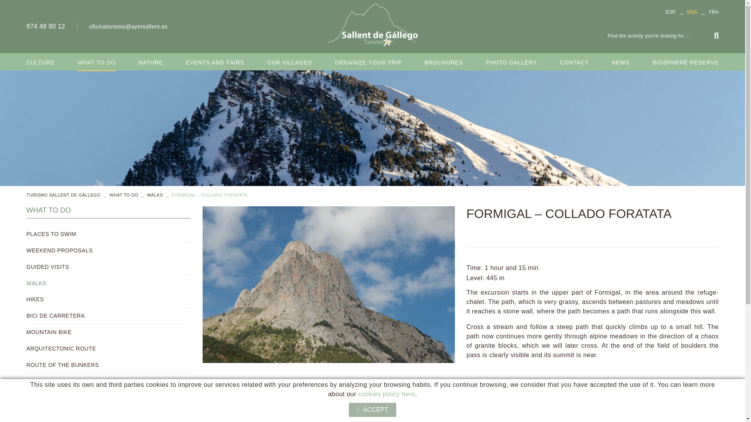  Describe the element at coordinates (150, 63) in the screenshot. I see `NATURE` at that location.